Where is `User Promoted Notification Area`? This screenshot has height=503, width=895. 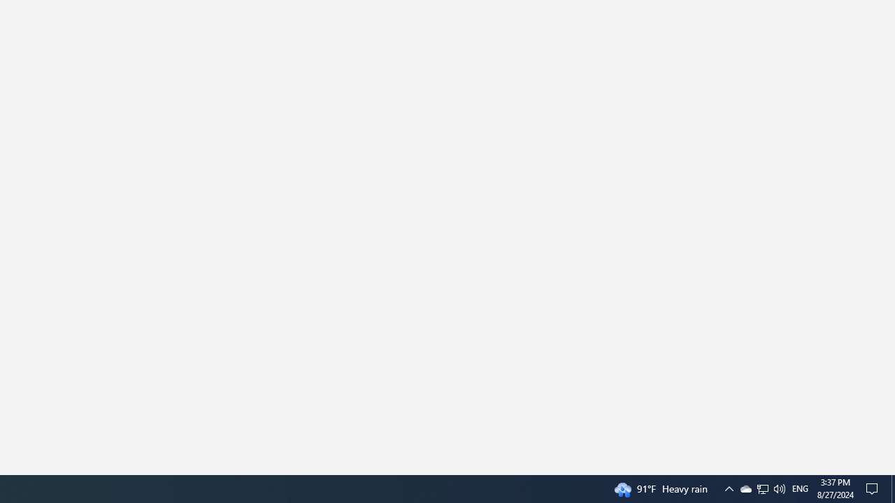
User Promoted Notification Area is located at coordinates (762, 489).